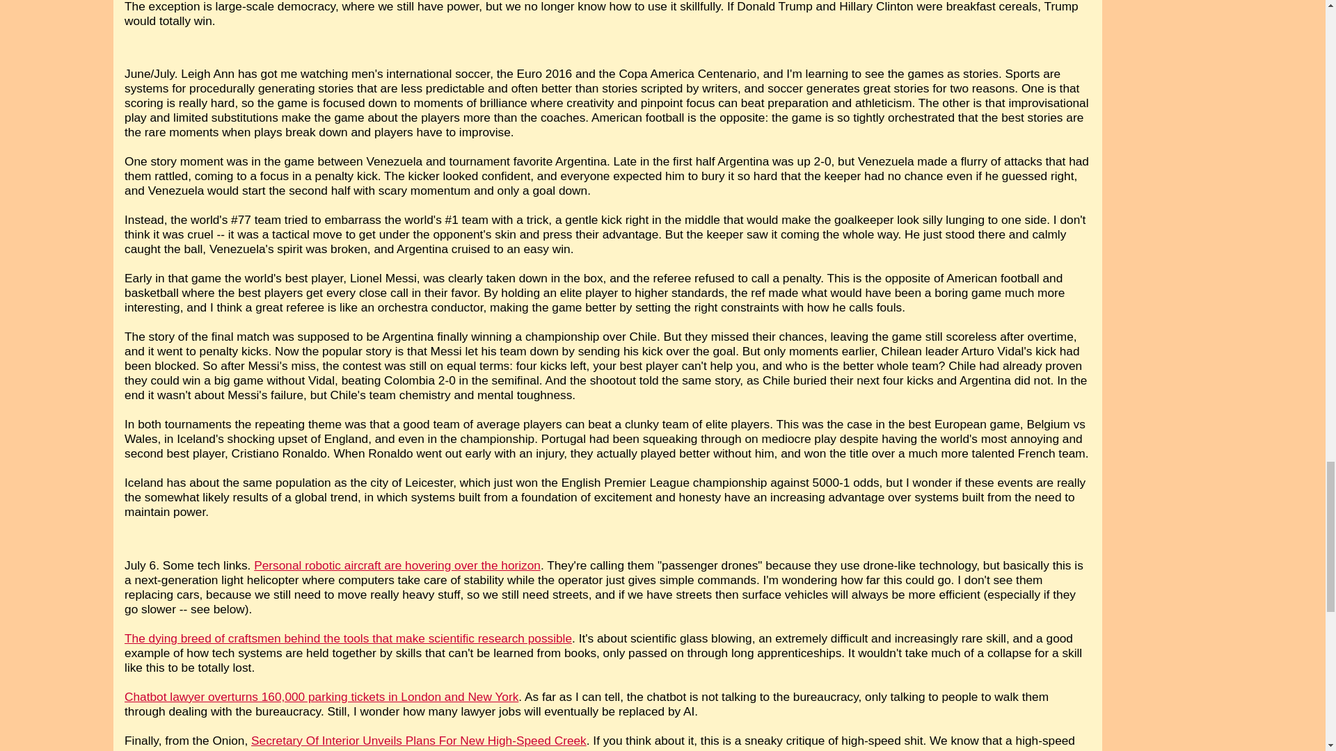  I want to click on Personal robotic aircraft are hovering over the horizon, so click(397, 565).